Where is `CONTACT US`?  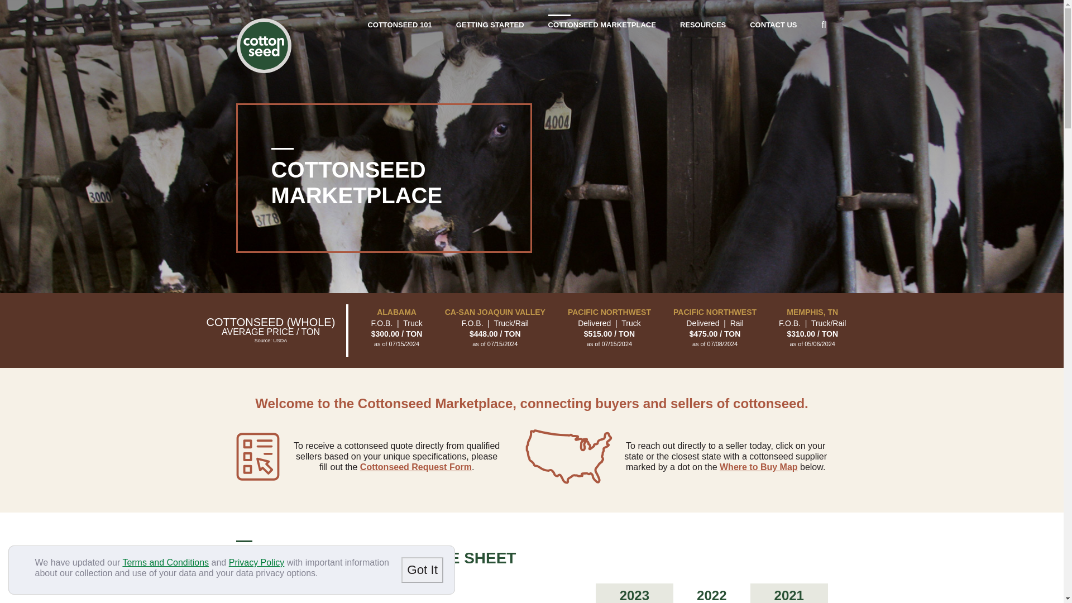 CONTACT US is located at coordinates (773, 30).